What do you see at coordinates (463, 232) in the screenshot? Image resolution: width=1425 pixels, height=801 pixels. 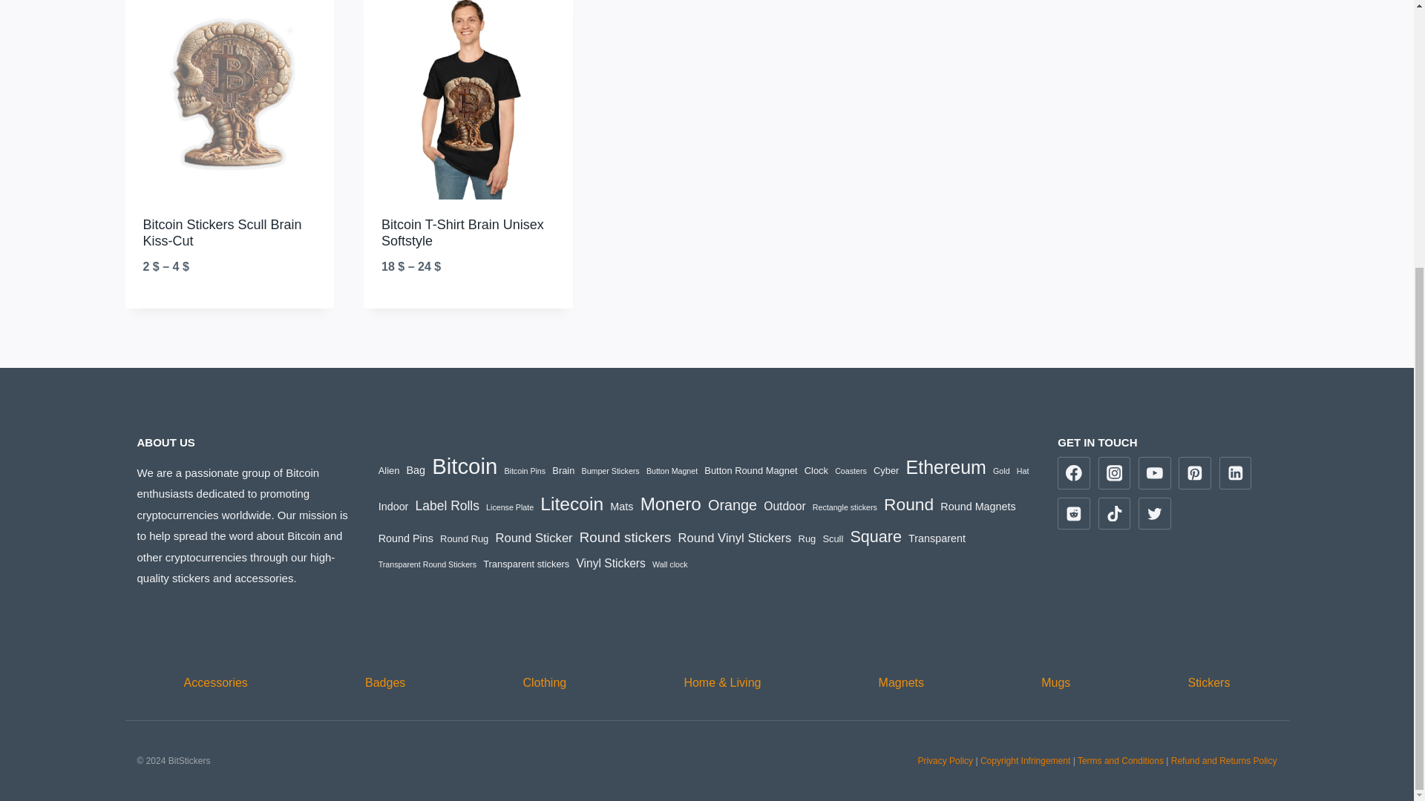 I see `Bitcoin T-Shirt Brain Unisex Softstyle` at bounding box center [463, 232].